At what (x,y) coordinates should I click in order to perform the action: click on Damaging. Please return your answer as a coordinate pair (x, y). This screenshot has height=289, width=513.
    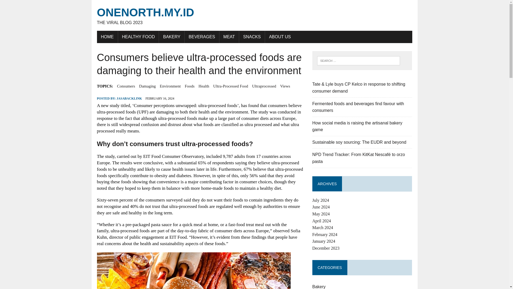
    Looking at the image, I should click on (147, 86).